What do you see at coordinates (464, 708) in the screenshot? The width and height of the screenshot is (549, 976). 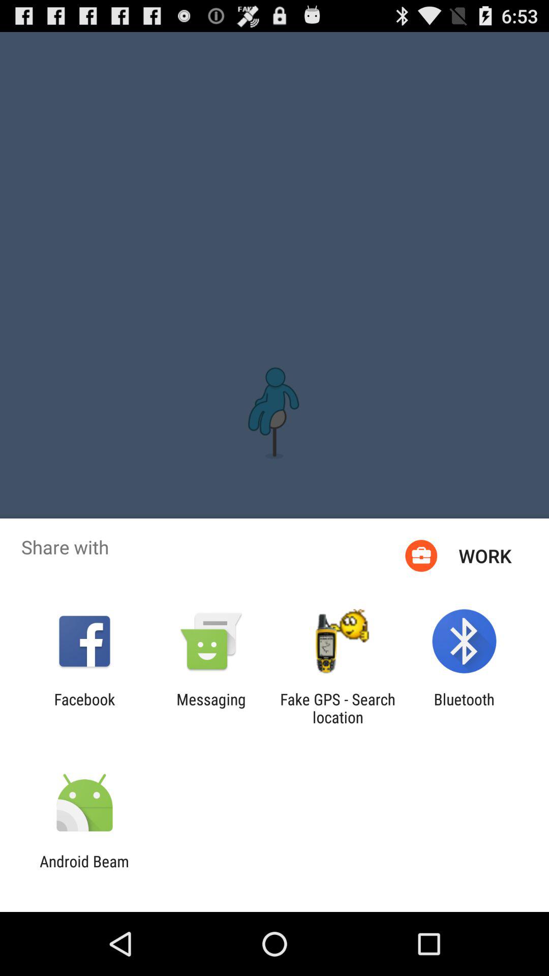 I see `launch the app next to the fake gps search icon` at bounding box center [464, 708].